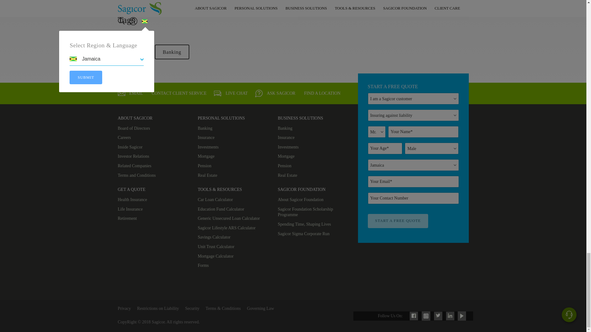 Image resolution: width=591 pixels, height=332 pixels. I want to click on ASK-SAGICOR, so click(259, 93).